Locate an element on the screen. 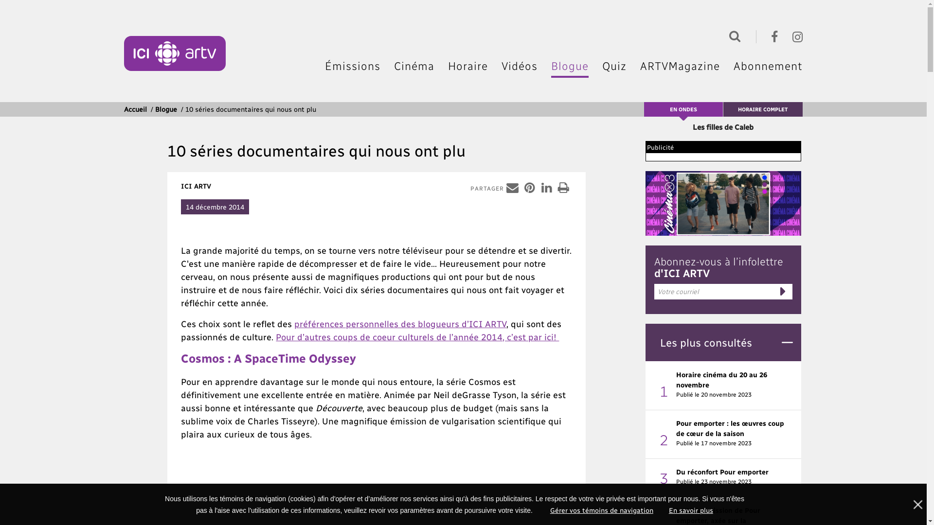 Image resolution: width=934 pixels, height=525 pixels. Horaire is located at coordinates (468, 66).